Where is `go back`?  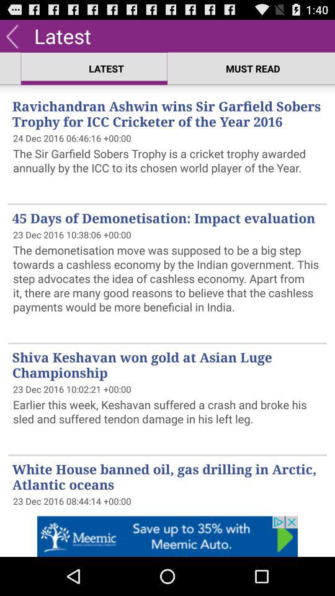
go back is located at coordinates (12, 36).